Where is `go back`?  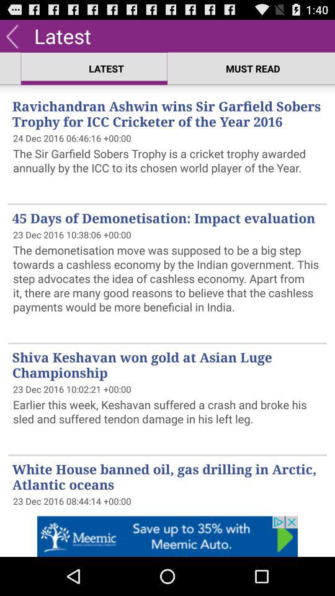
go back is located at coordinates (12, 36).